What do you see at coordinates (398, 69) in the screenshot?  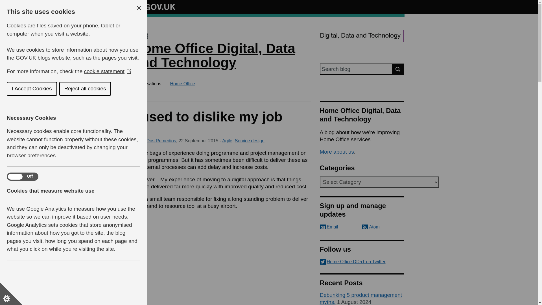 I see `Search` at bounding box center [398, 69].